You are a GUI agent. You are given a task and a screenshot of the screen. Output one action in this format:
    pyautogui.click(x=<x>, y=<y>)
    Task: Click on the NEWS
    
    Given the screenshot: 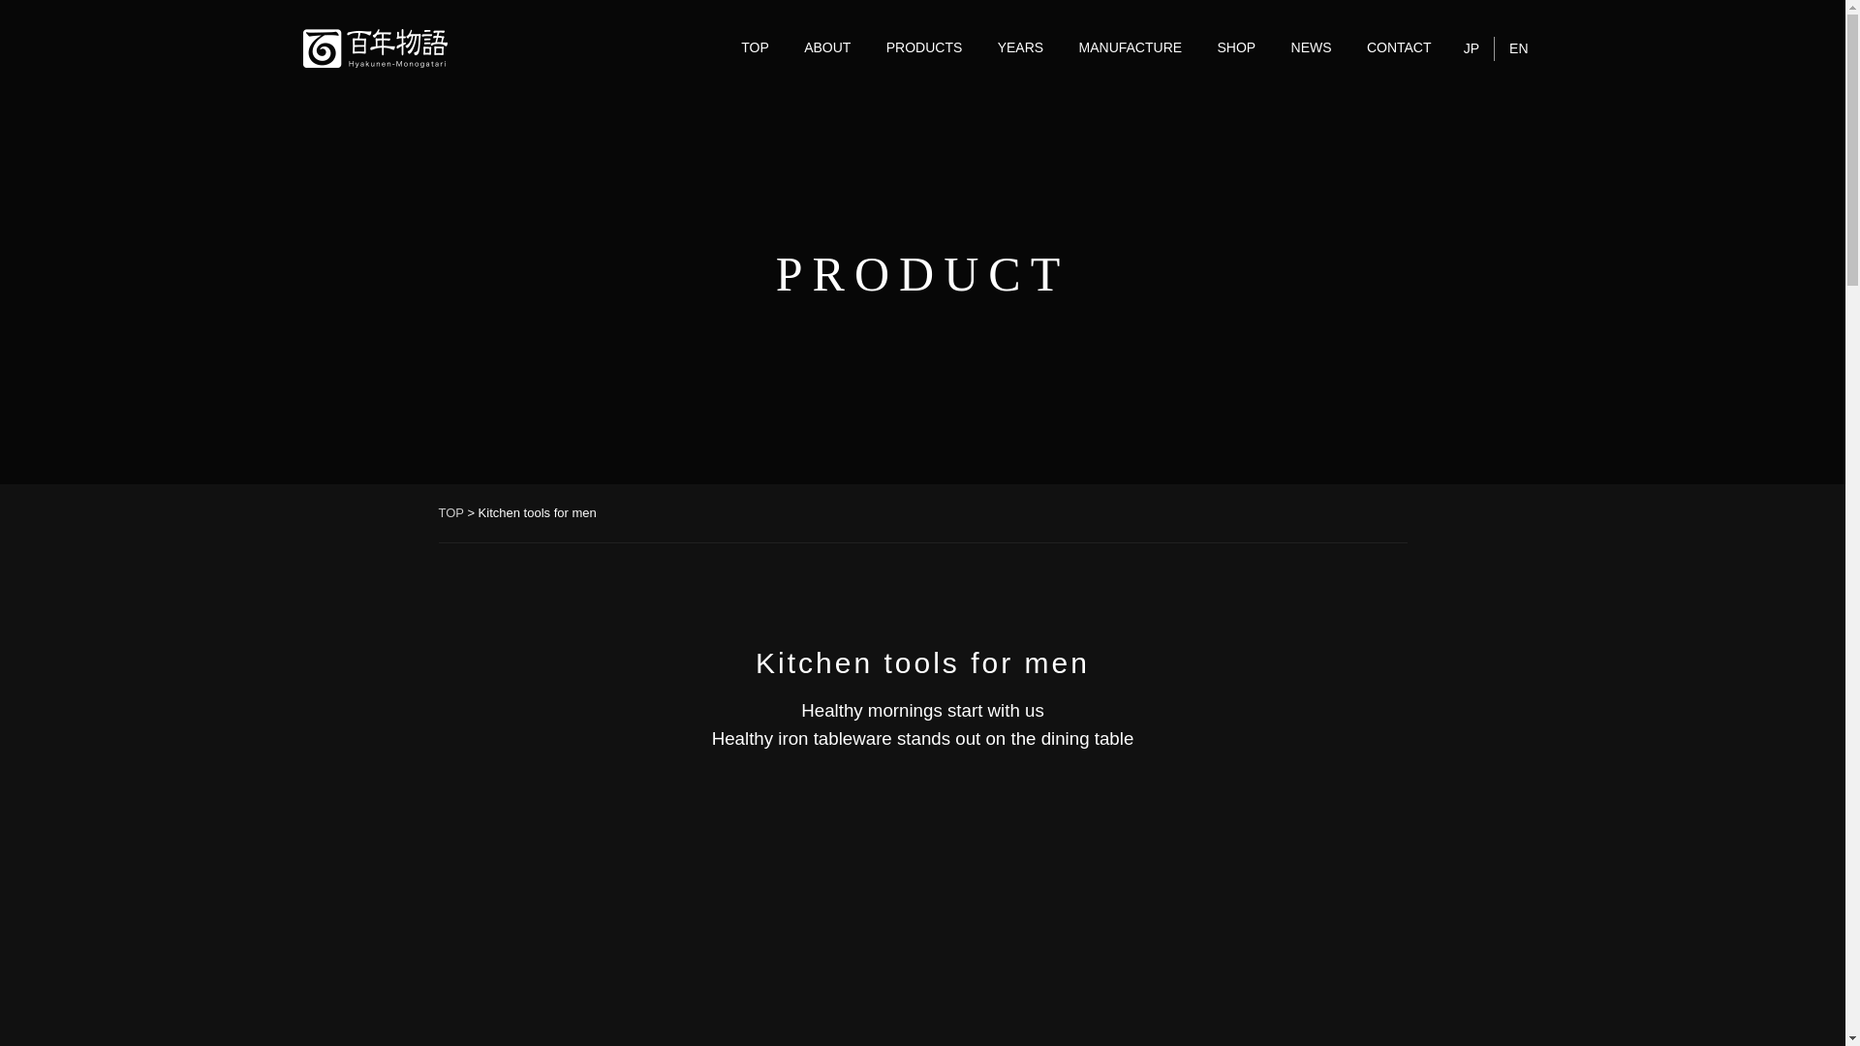 What is the action you would take?
    pyautogui.click(x=1312, y=48)
    